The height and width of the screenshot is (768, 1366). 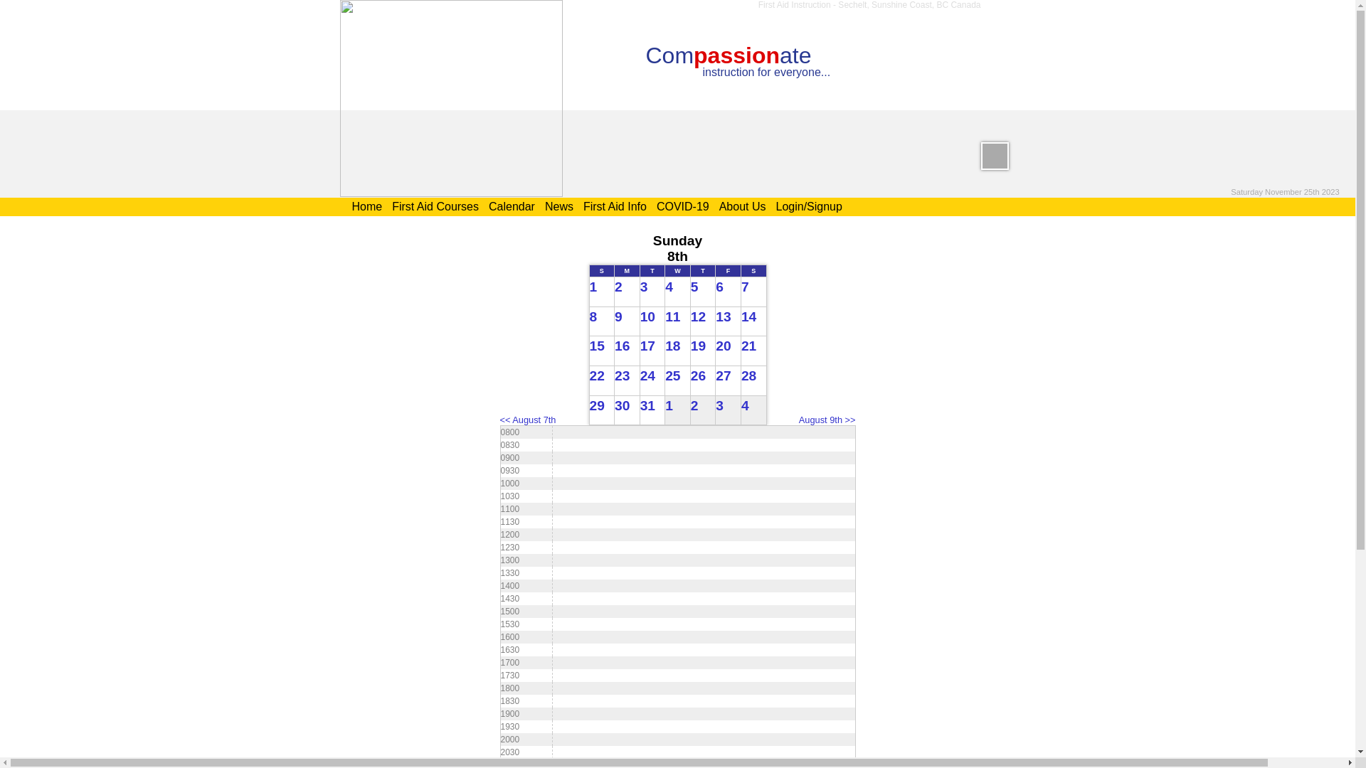 What do you see at coordinates (652, 410) in the screenshot?
I see `31` at bounding box center [652, 410].